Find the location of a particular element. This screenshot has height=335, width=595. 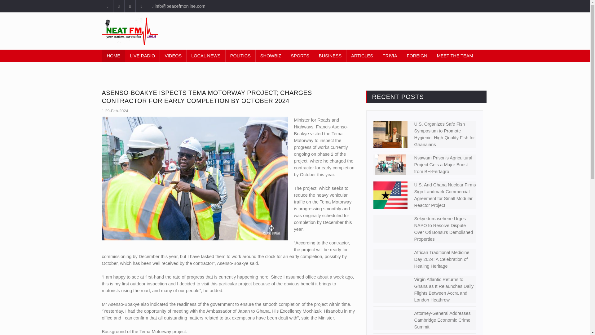

MEET THE TEAM is located at coordinates (455, 56).